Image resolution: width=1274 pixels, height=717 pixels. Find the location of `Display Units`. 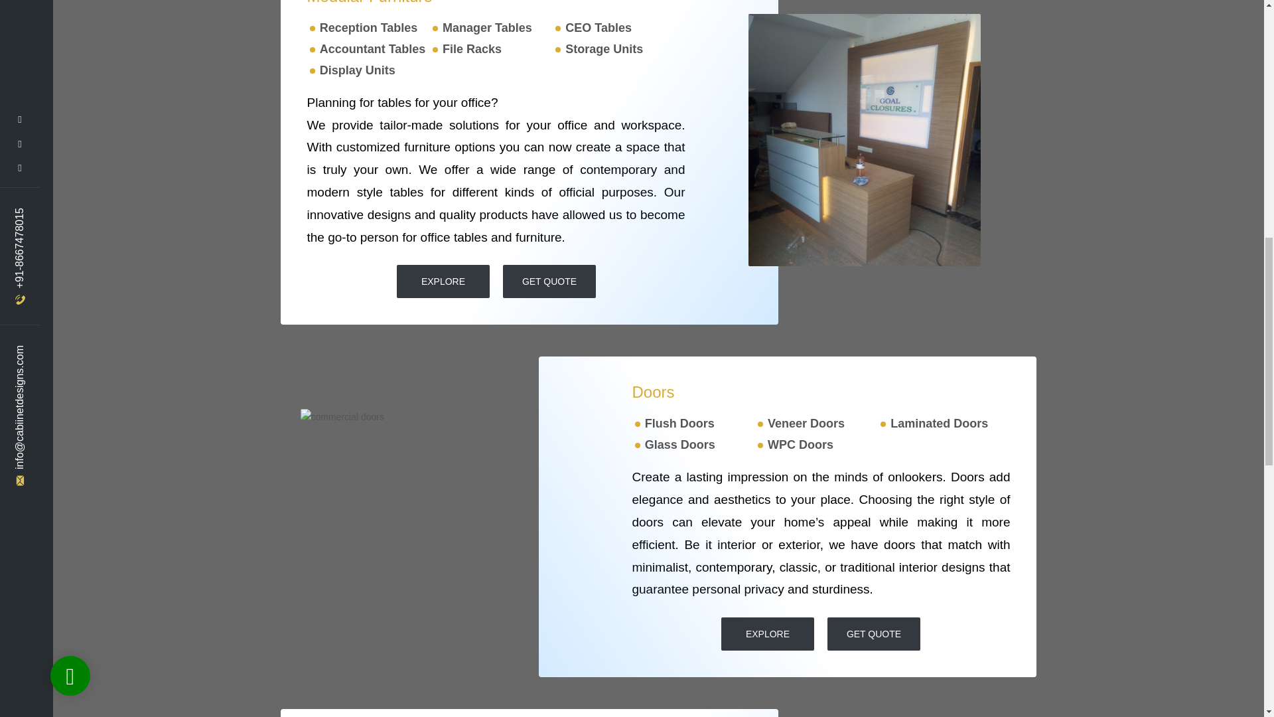

Display Units is located at coordinates (357, 70).